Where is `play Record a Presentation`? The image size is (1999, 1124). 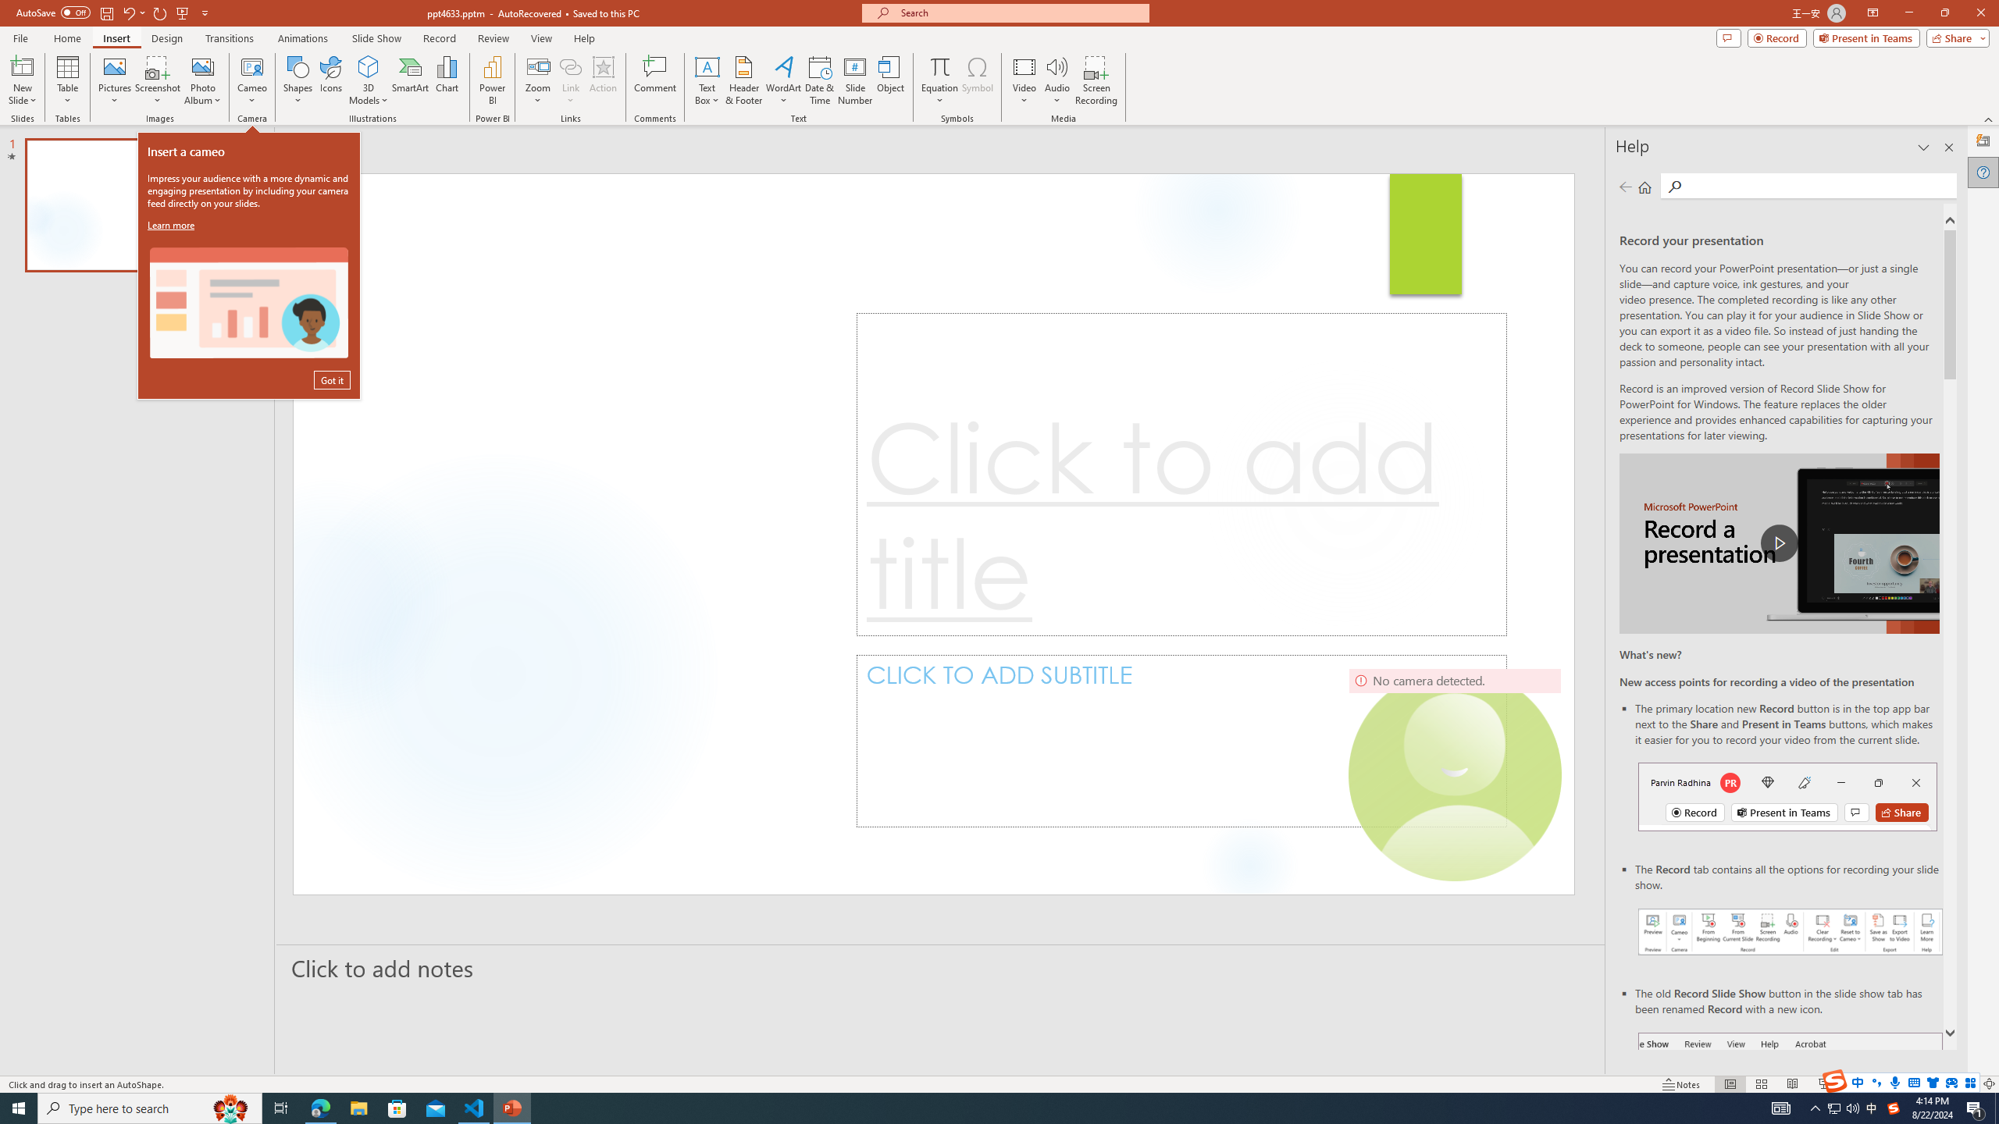
play Record a Presentation is located at coordinates (1780, 543).